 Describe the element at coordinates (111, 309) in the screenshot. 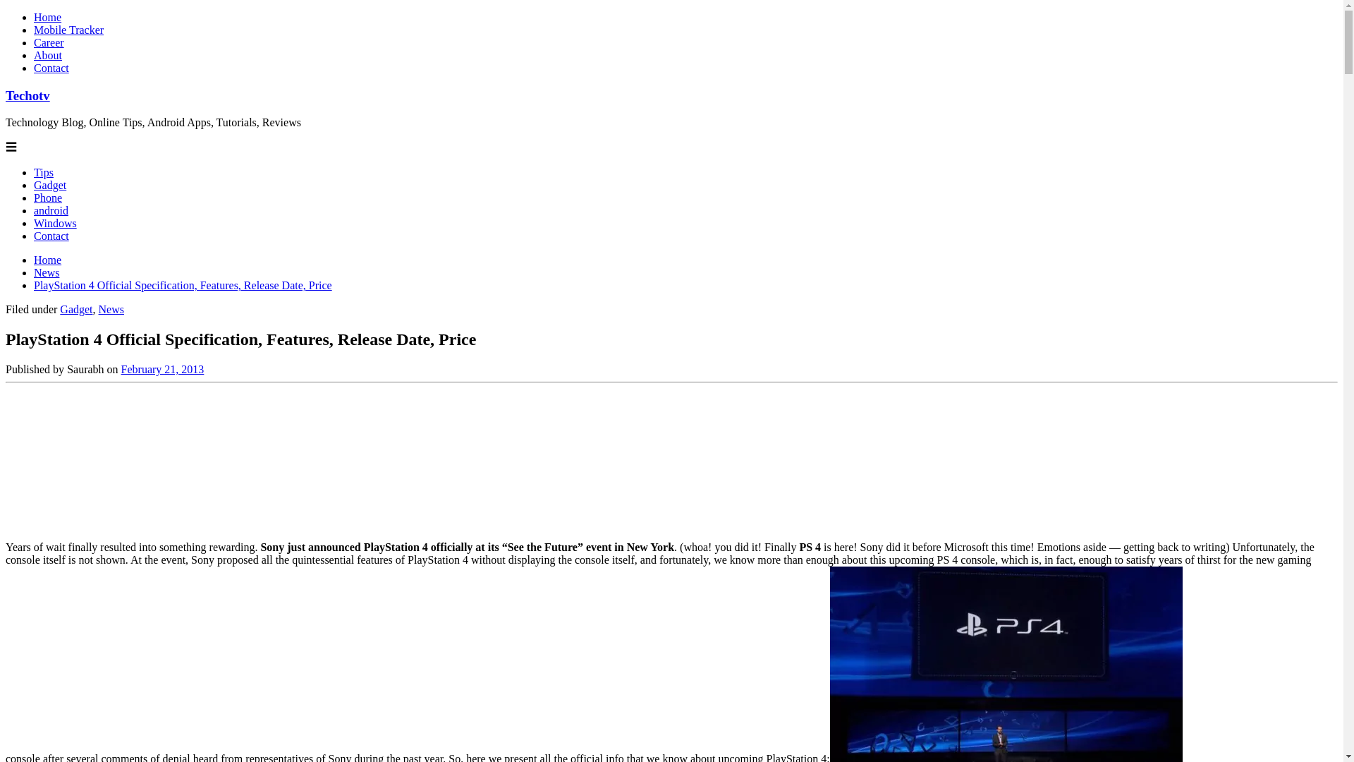

I see `News` at that location.